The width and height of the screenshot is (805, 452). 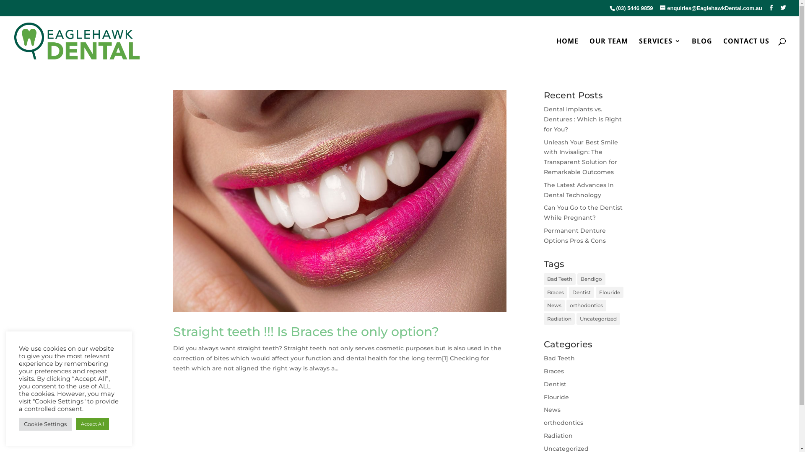 I want to click on Accept All, so click(x=92, y=424).